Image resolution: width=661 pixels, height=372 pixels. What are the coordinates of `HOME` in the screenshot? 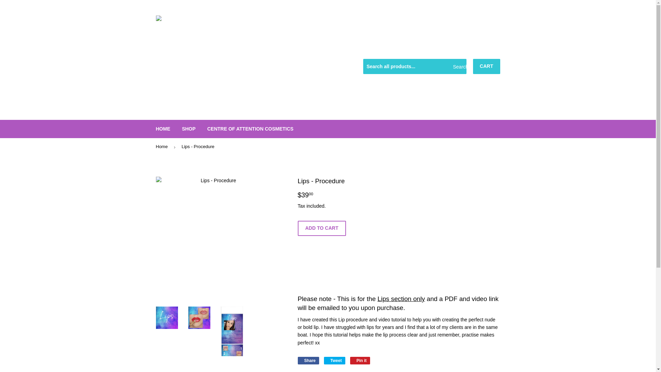 It's located at (163, 128).